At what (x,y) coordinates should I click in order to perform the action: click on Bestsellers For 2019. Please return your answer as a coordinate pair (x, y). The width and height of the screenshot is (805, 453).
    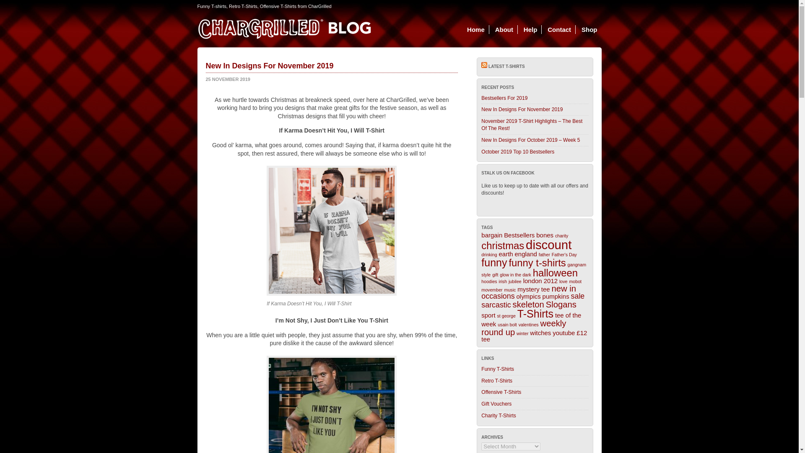
    Looking at the image, I should click on (504, 98).